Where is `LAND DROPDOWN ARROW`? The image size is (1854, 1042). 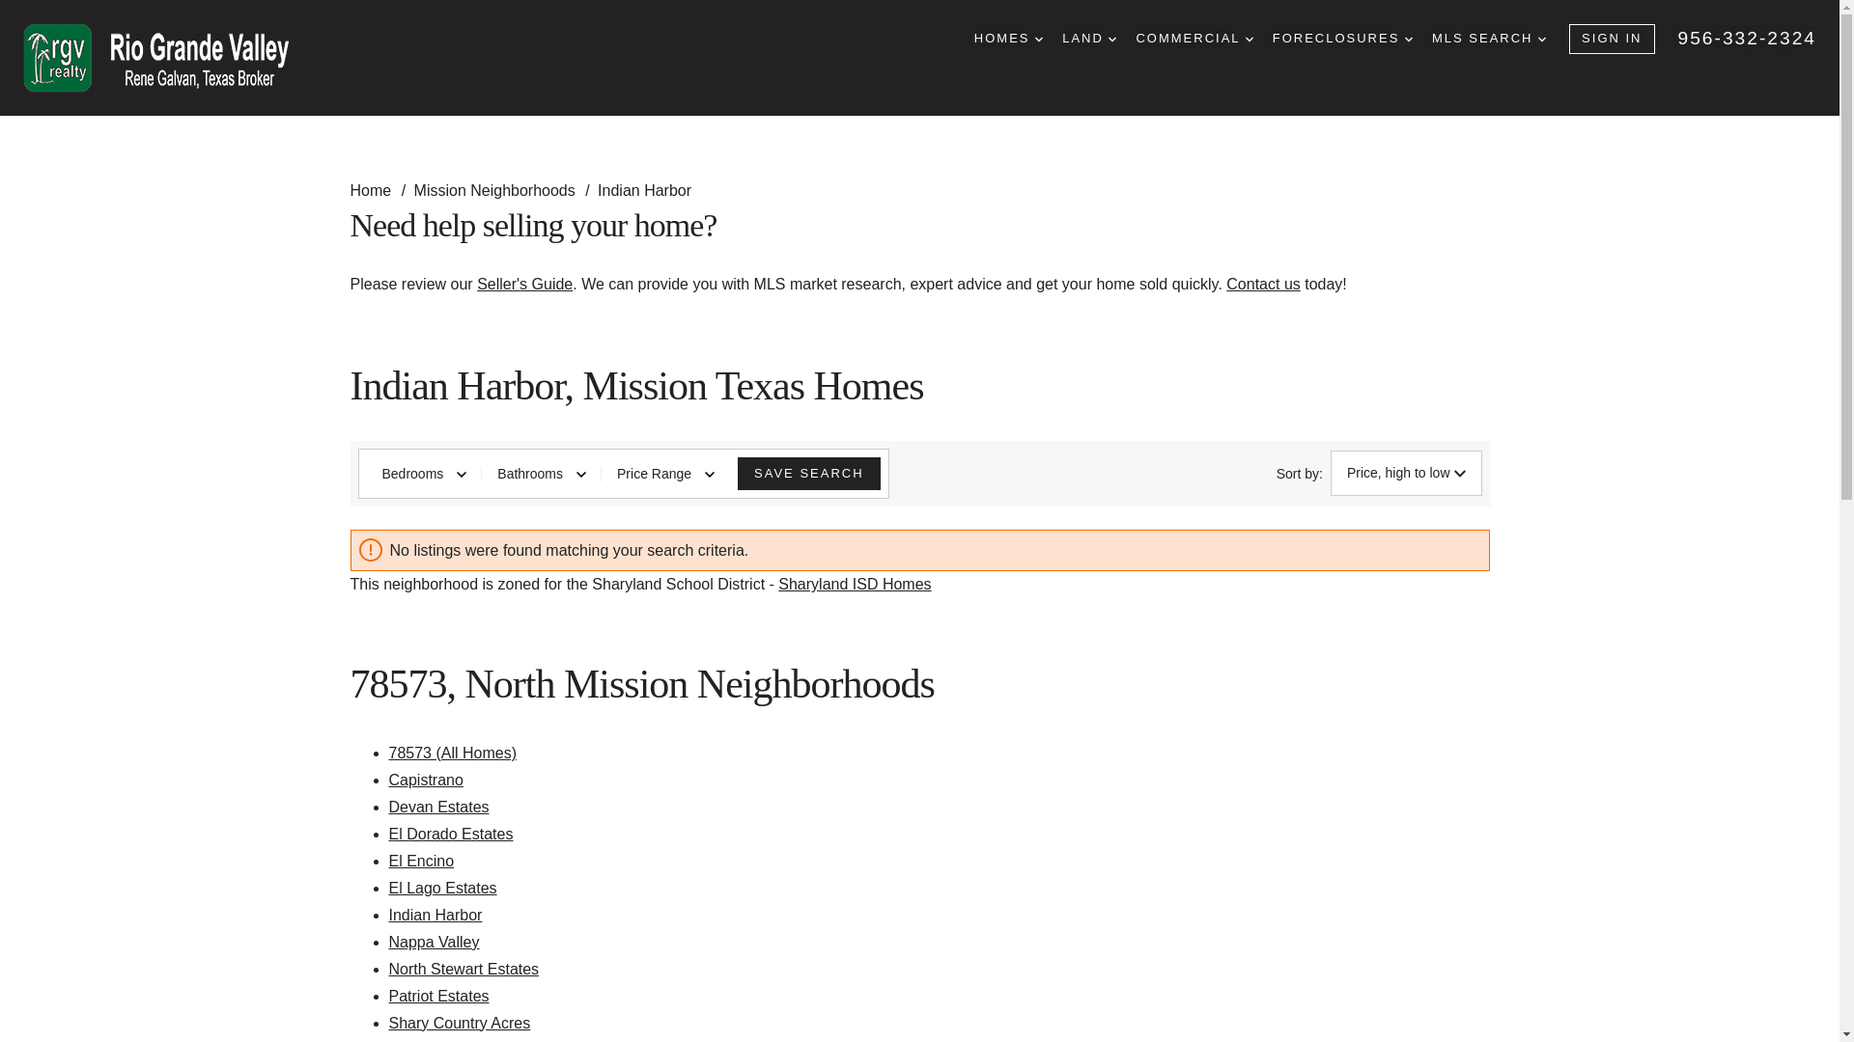
LAND DROPDOWN ARROW is located at coordinates (1089, 39).